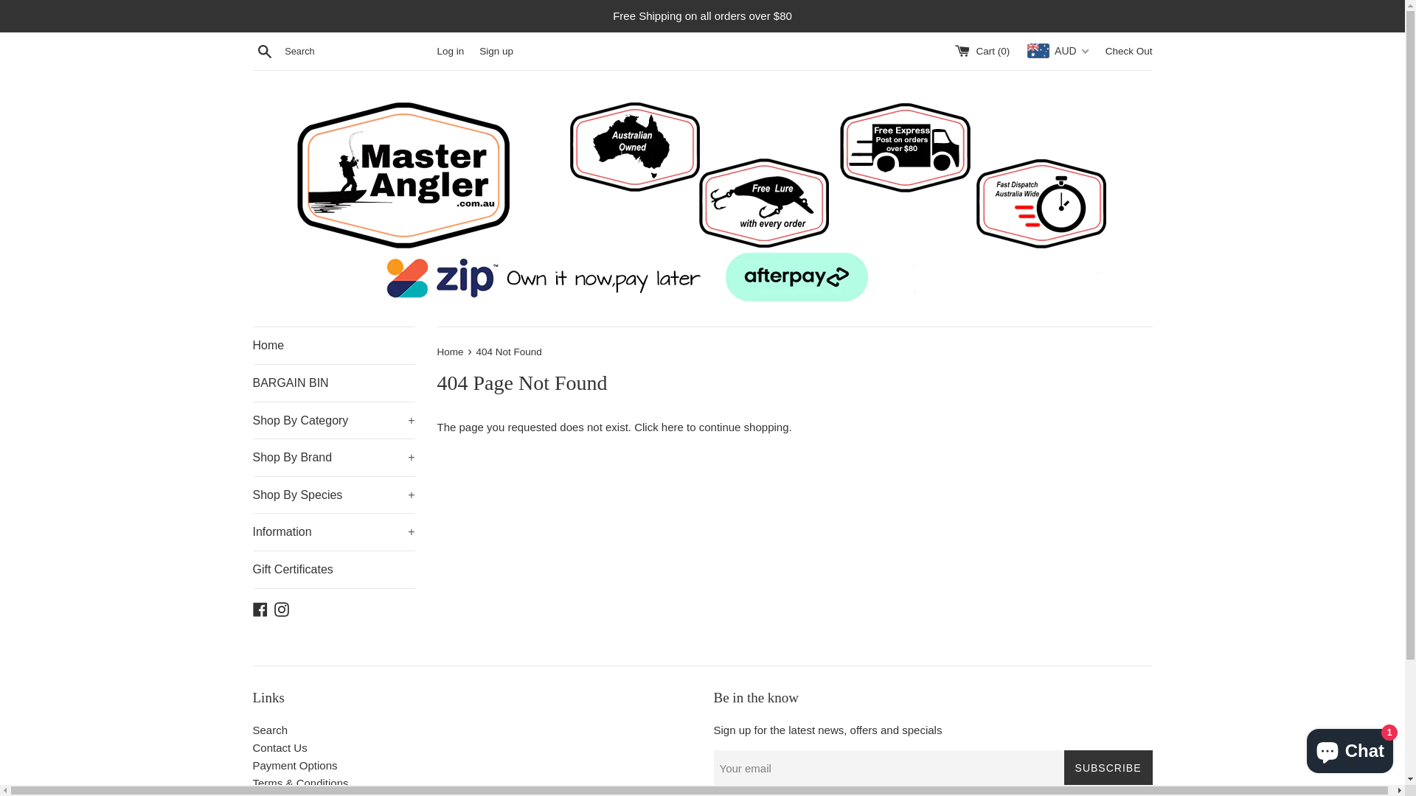  What do you see at coordinates (673, 427) in the screenshot?
I see `here` at bounding box center [673, 427].